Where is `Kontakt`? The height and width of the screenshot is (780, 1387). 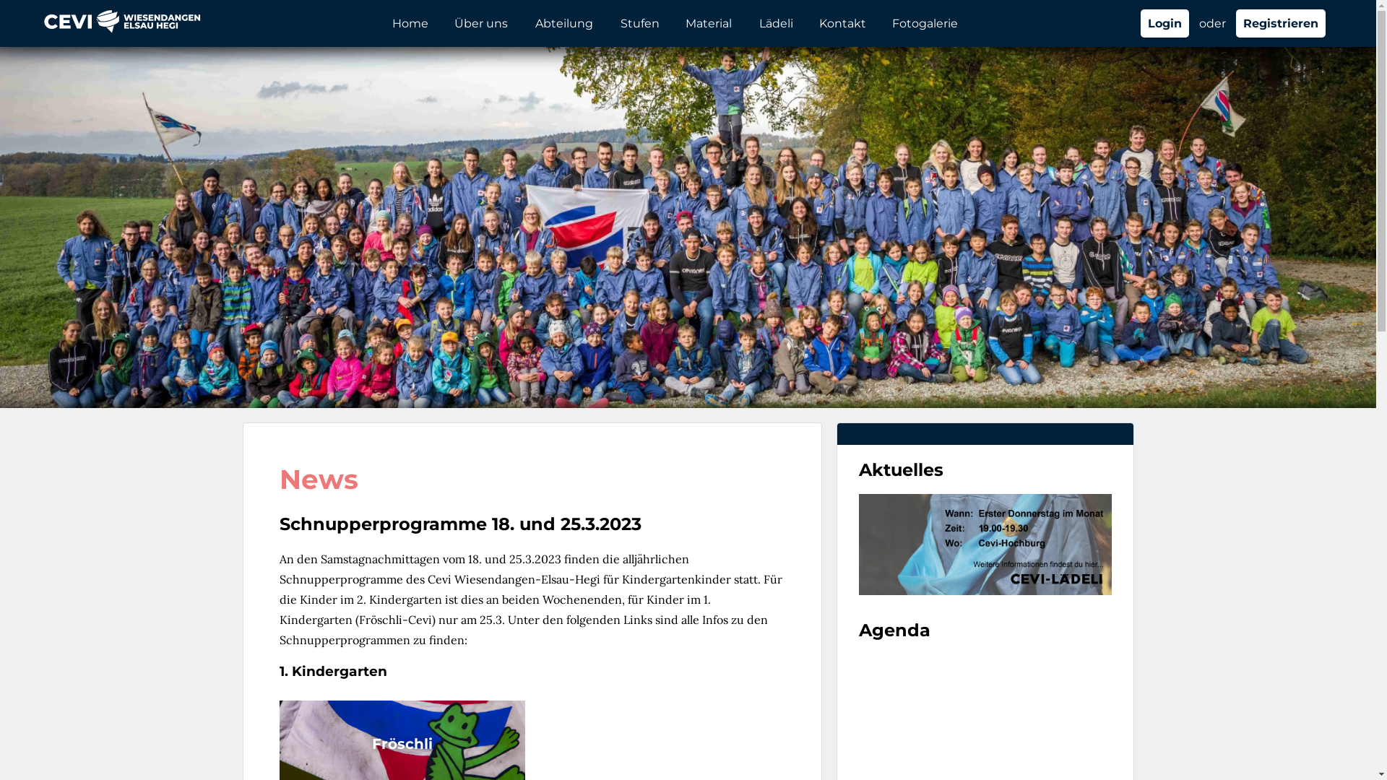
Kontakt is located at coordinates (842, 23).